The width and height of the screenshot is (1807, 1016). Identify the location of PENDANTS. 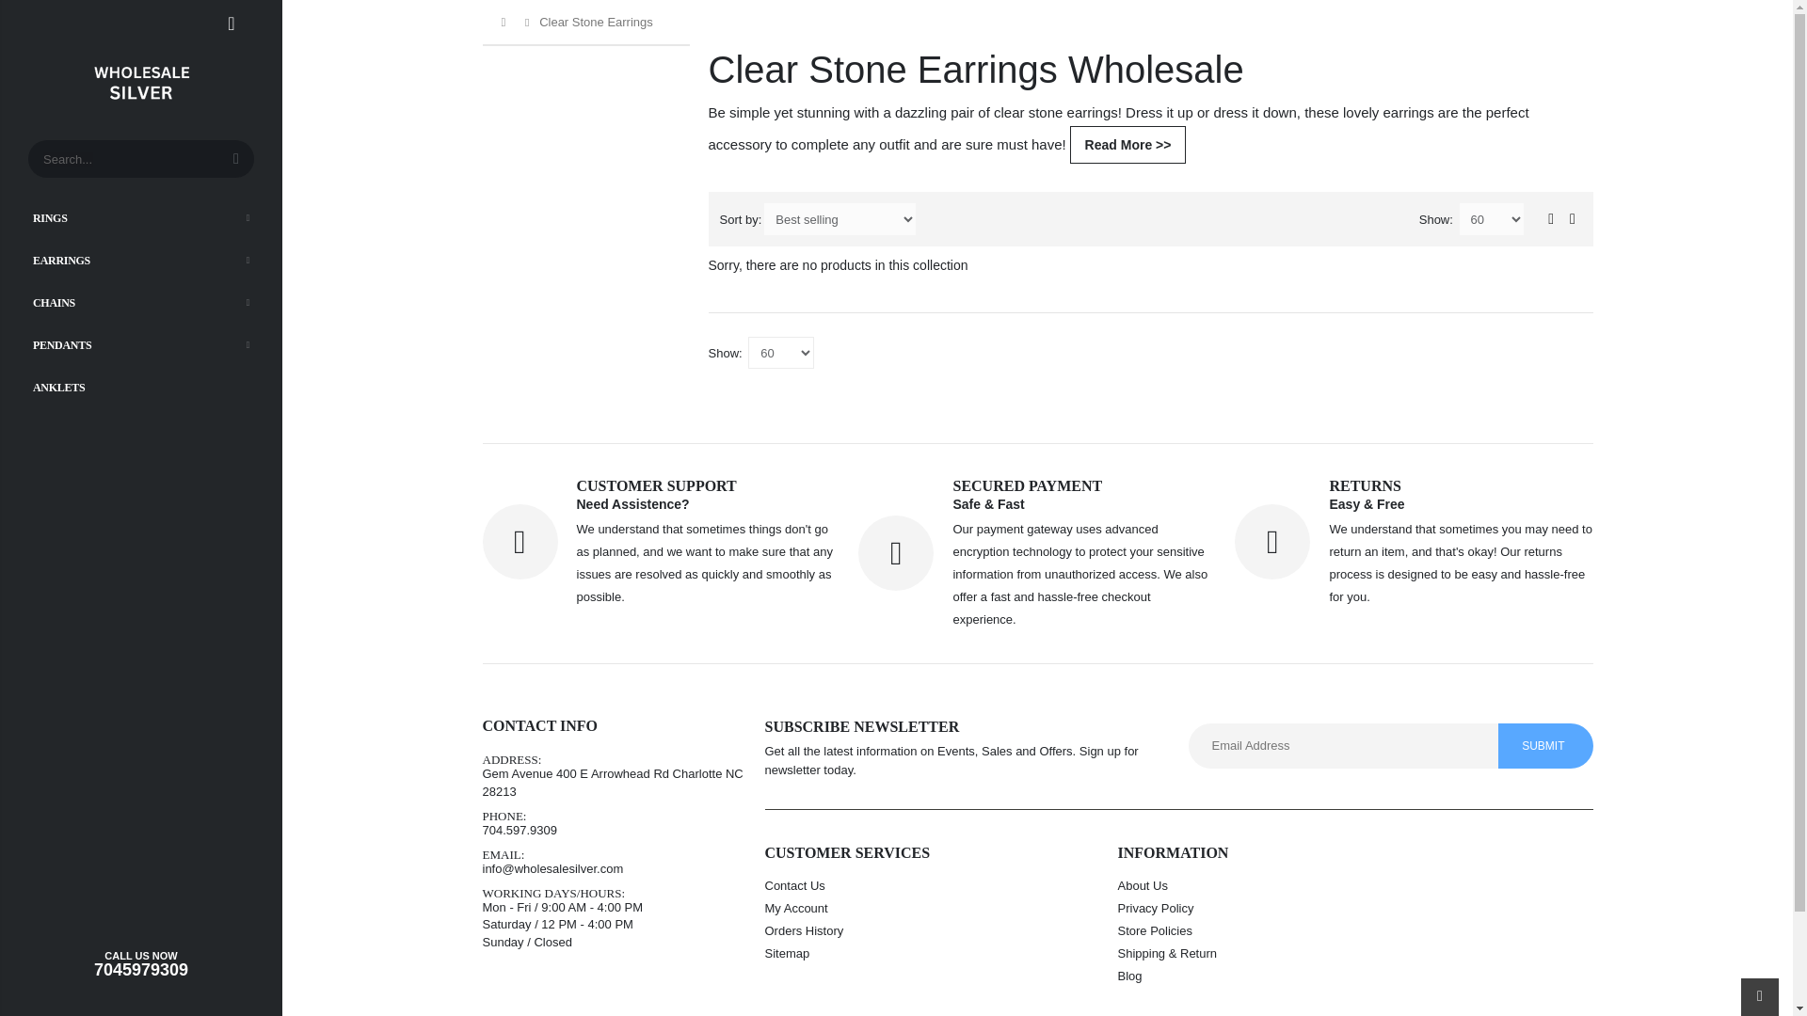
(141, 344).